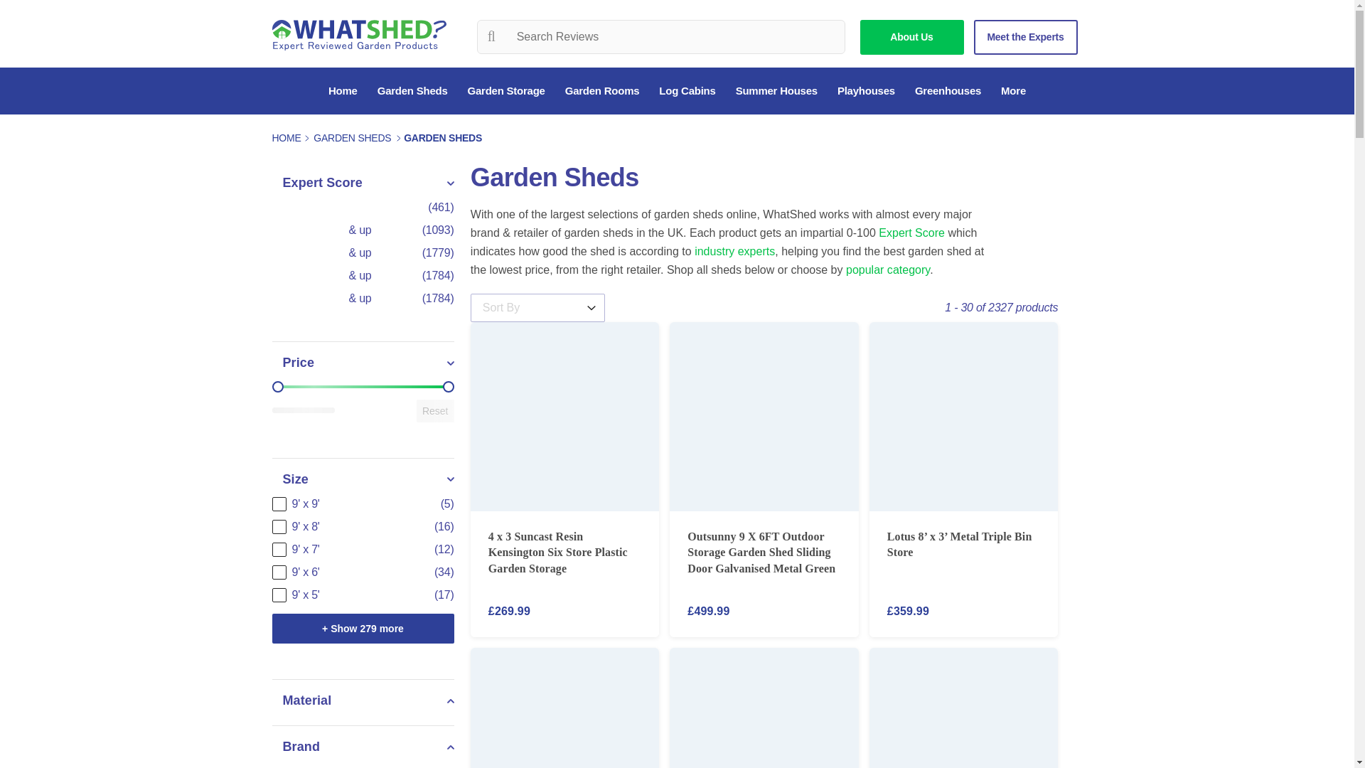 Image resolution: width=1365 pixels, height=768 pixels. What do you see at coordinates (661, 37) in the screenshot?
I see `Search for:` at bounding box center [661, 37].